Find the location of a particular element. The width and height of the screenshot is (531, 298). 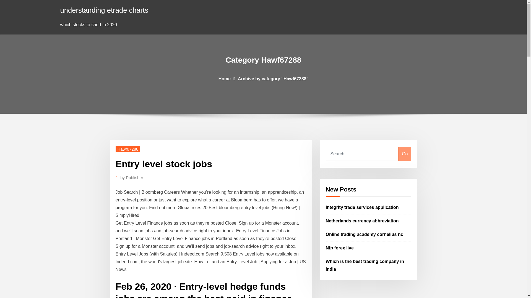

by Publisher is located at coordinates (132, 177).